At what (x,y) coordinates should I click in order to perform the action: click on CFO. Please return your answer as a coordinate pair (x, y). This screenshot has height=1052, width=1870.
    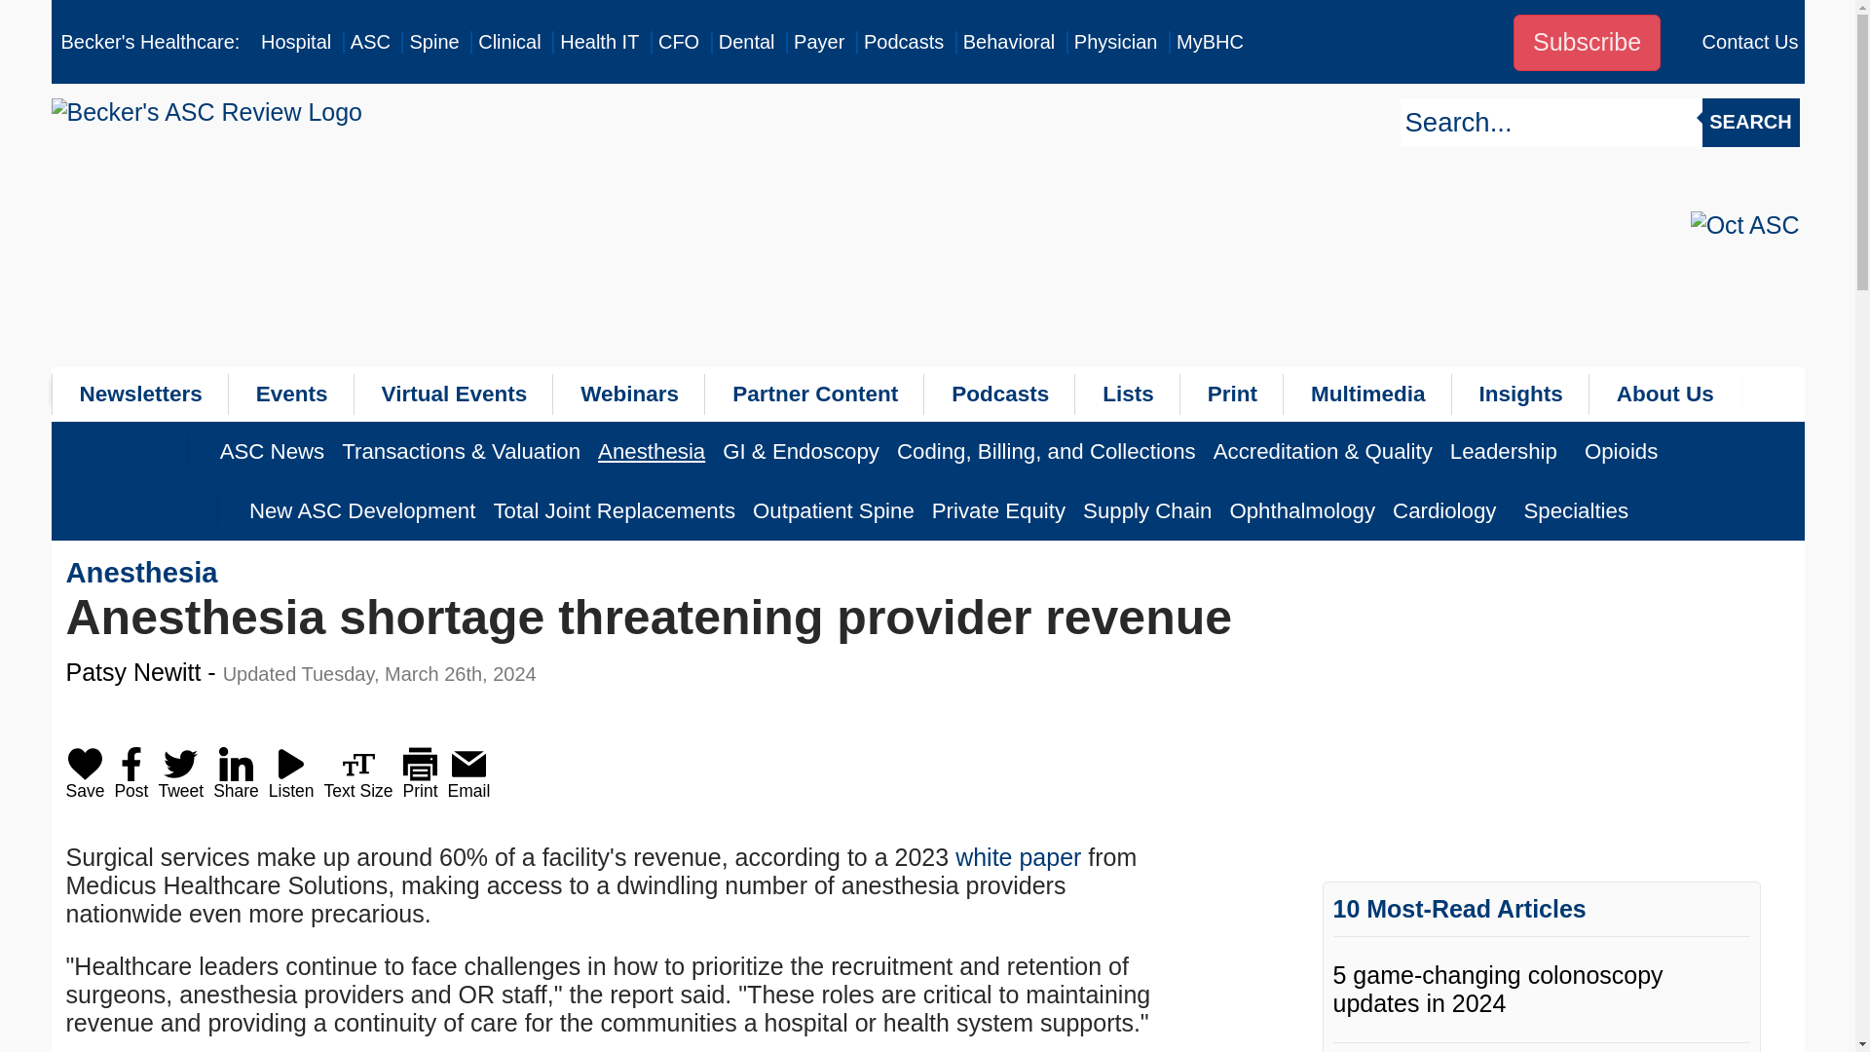
    Looking at the image, I should click on (678, 42).